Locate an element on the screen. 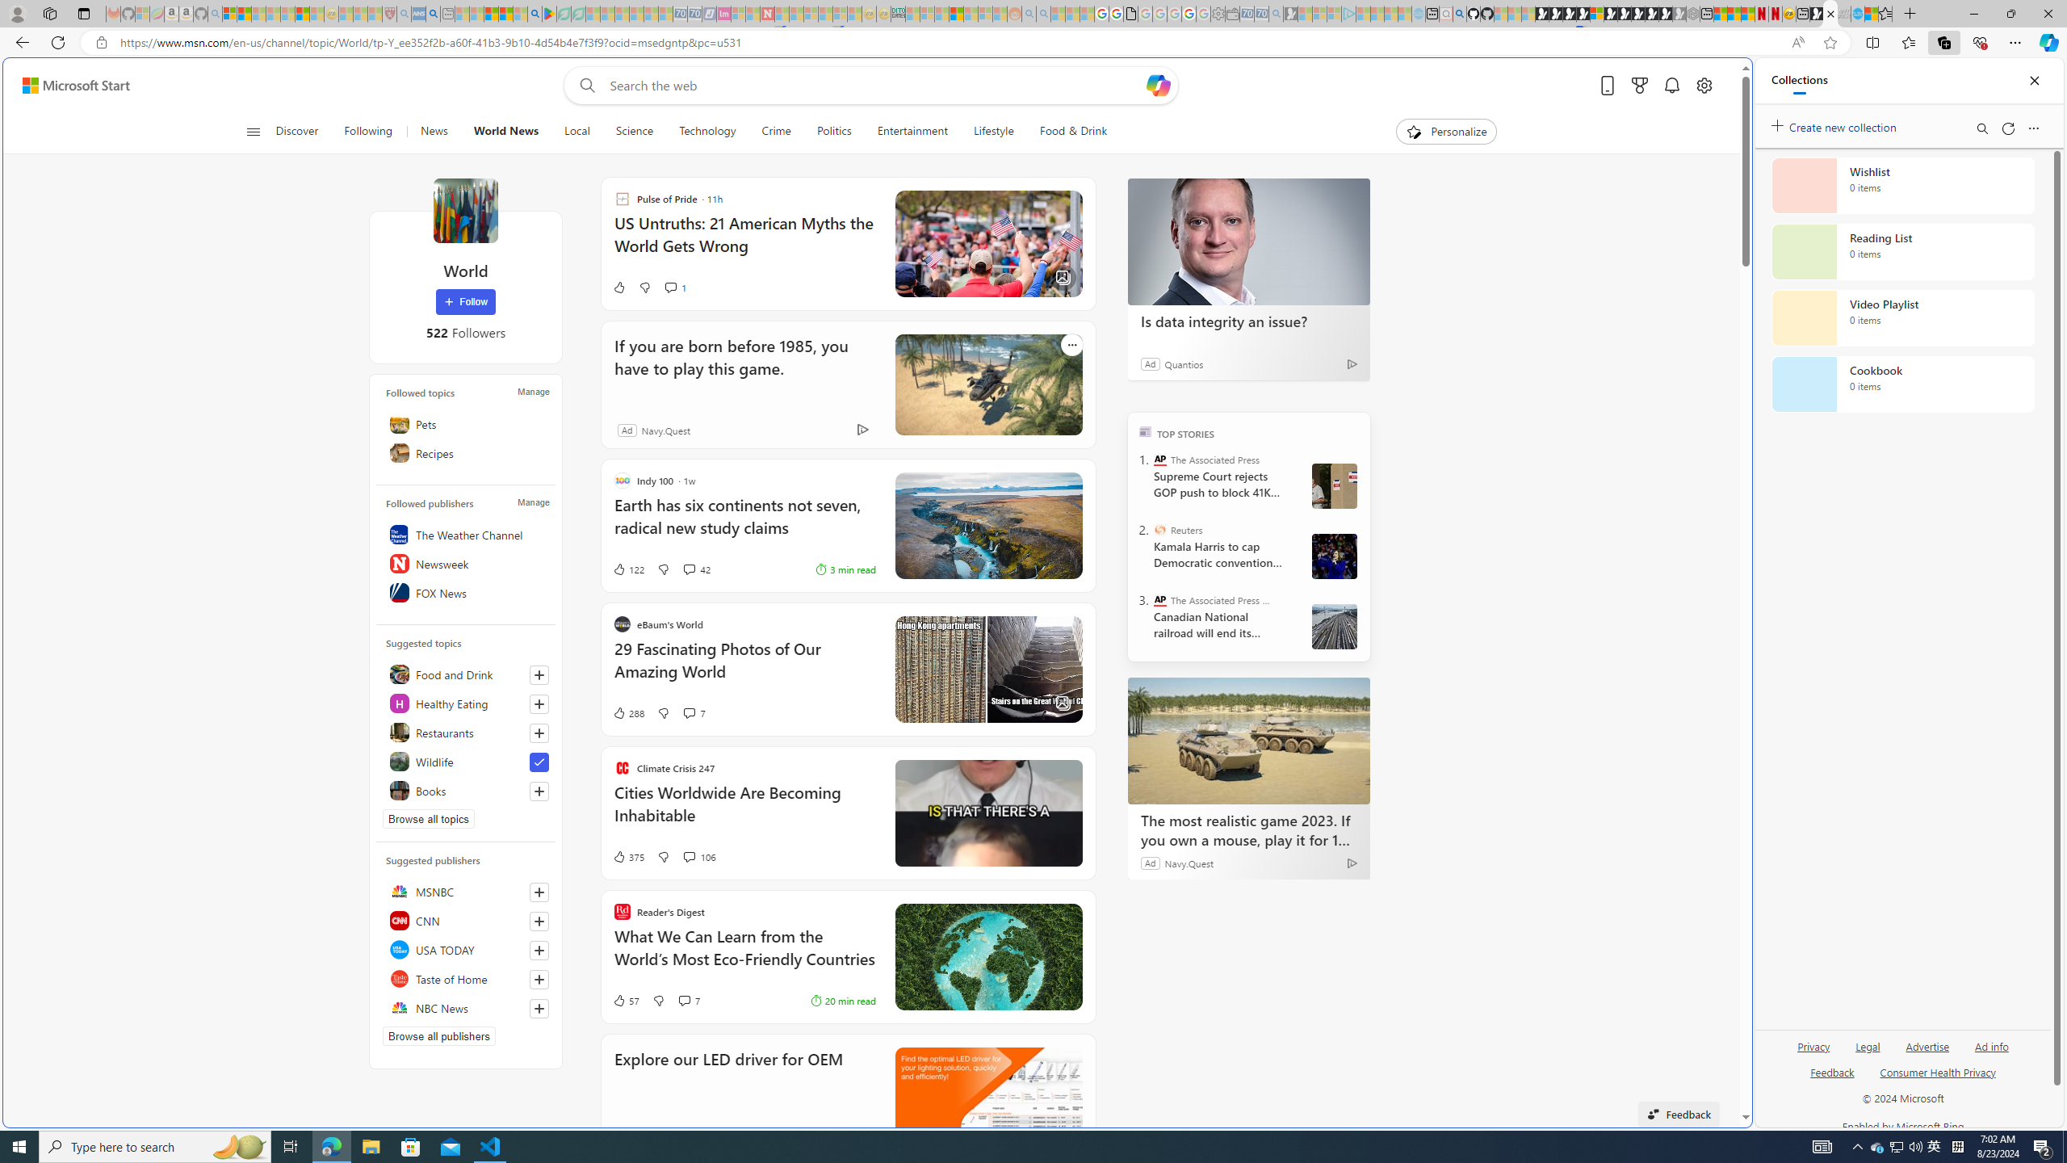 The height and width of the screenshot is (1163, 2067). Books is located at coordinates (465, 790).